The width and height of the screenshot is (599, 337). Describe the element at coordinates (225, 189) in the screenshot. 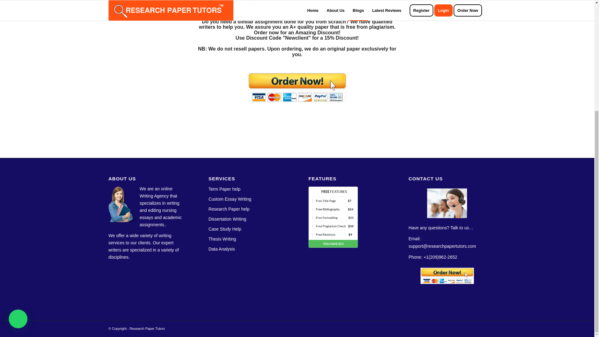

I see `Term Paper help` at that location.